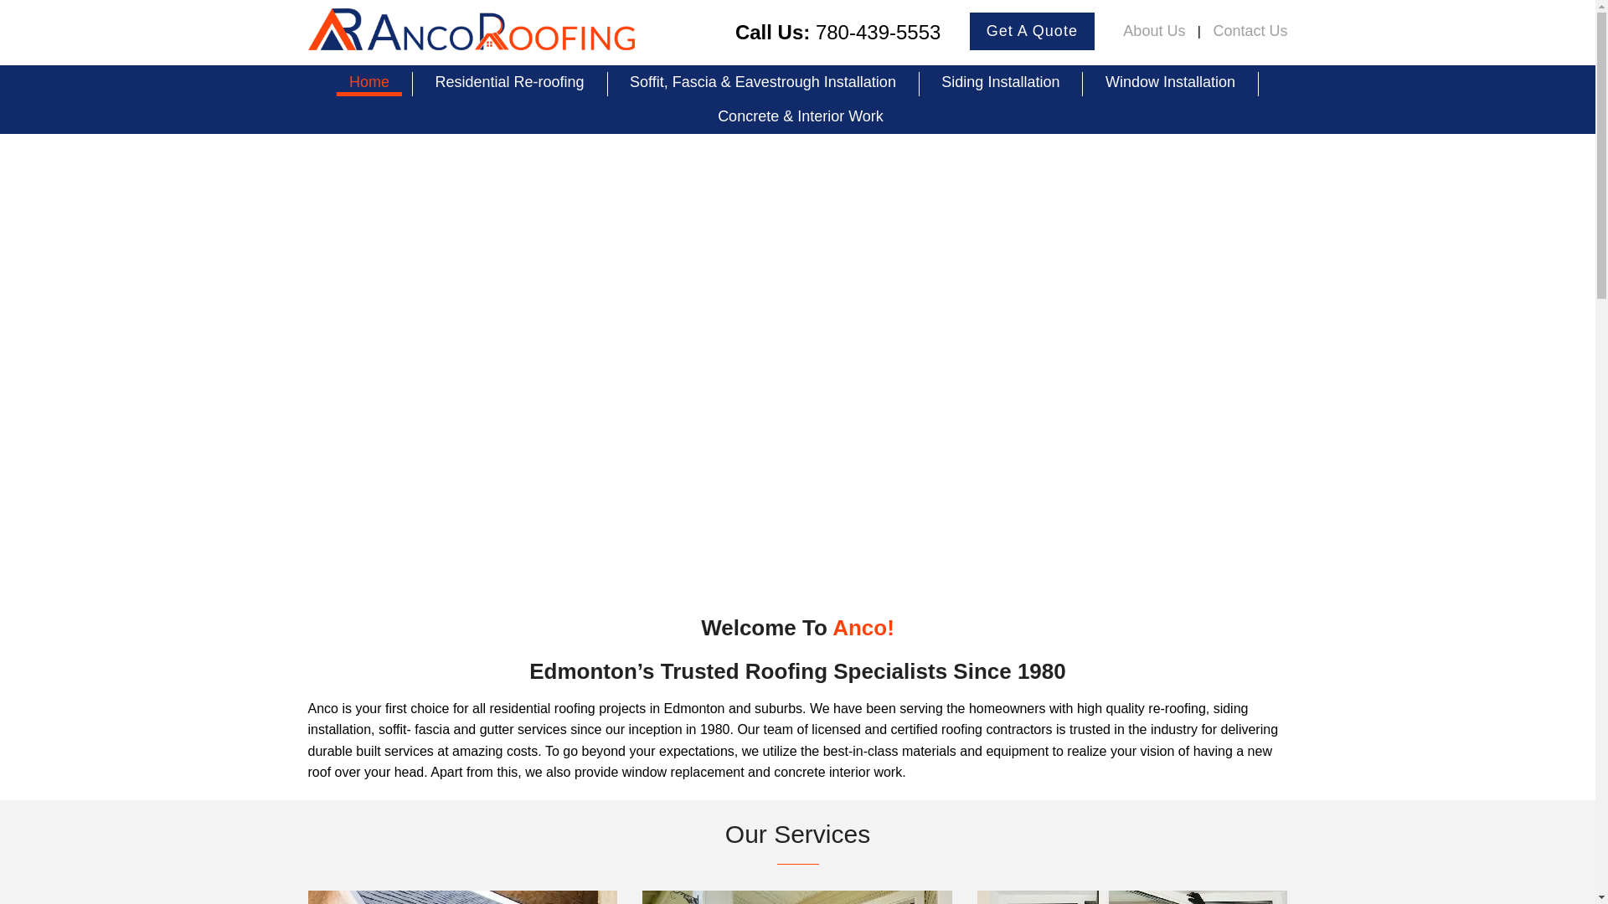  I want to click on Window Installation, so click(1132, 897).